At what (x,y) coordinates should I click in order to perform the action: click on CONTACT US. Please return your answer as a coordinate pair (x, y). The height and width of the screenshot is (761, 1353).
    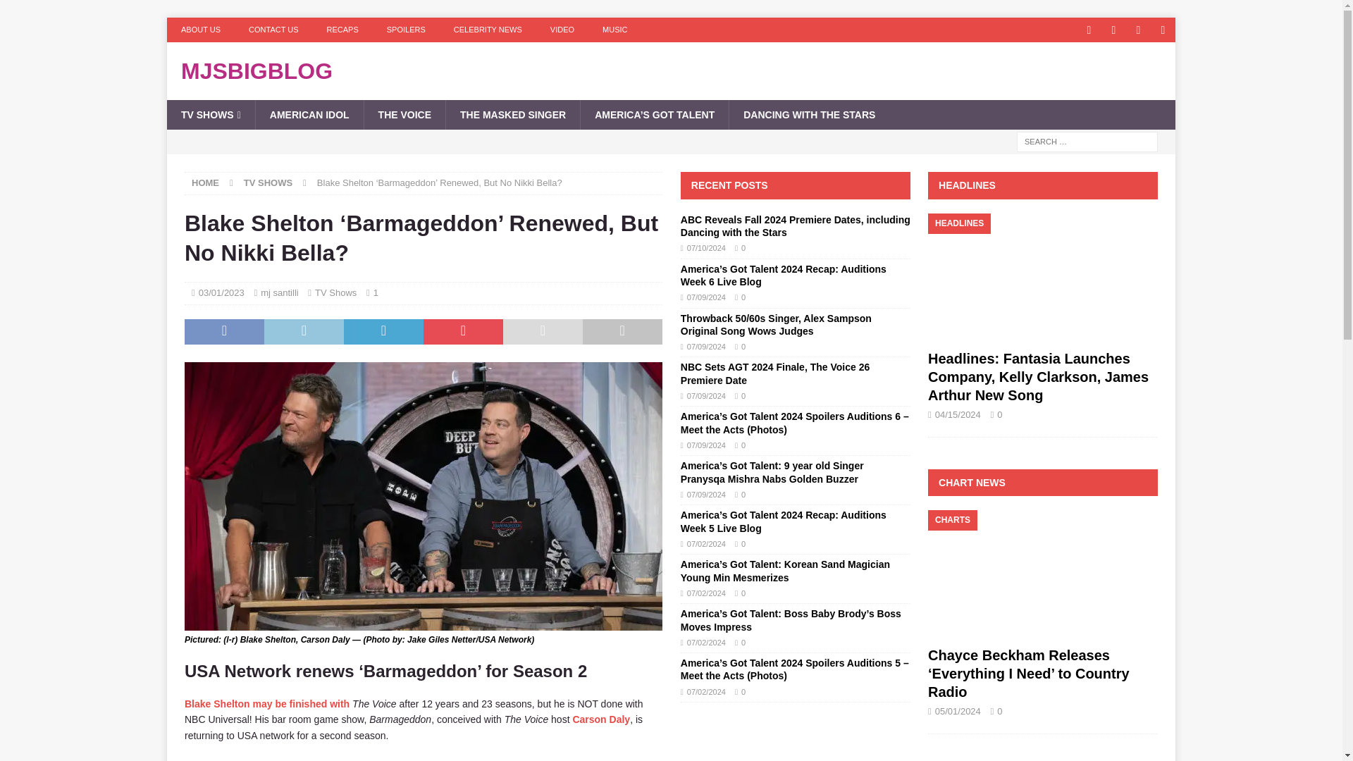
    Looking at the image, I should click on (273, 30).